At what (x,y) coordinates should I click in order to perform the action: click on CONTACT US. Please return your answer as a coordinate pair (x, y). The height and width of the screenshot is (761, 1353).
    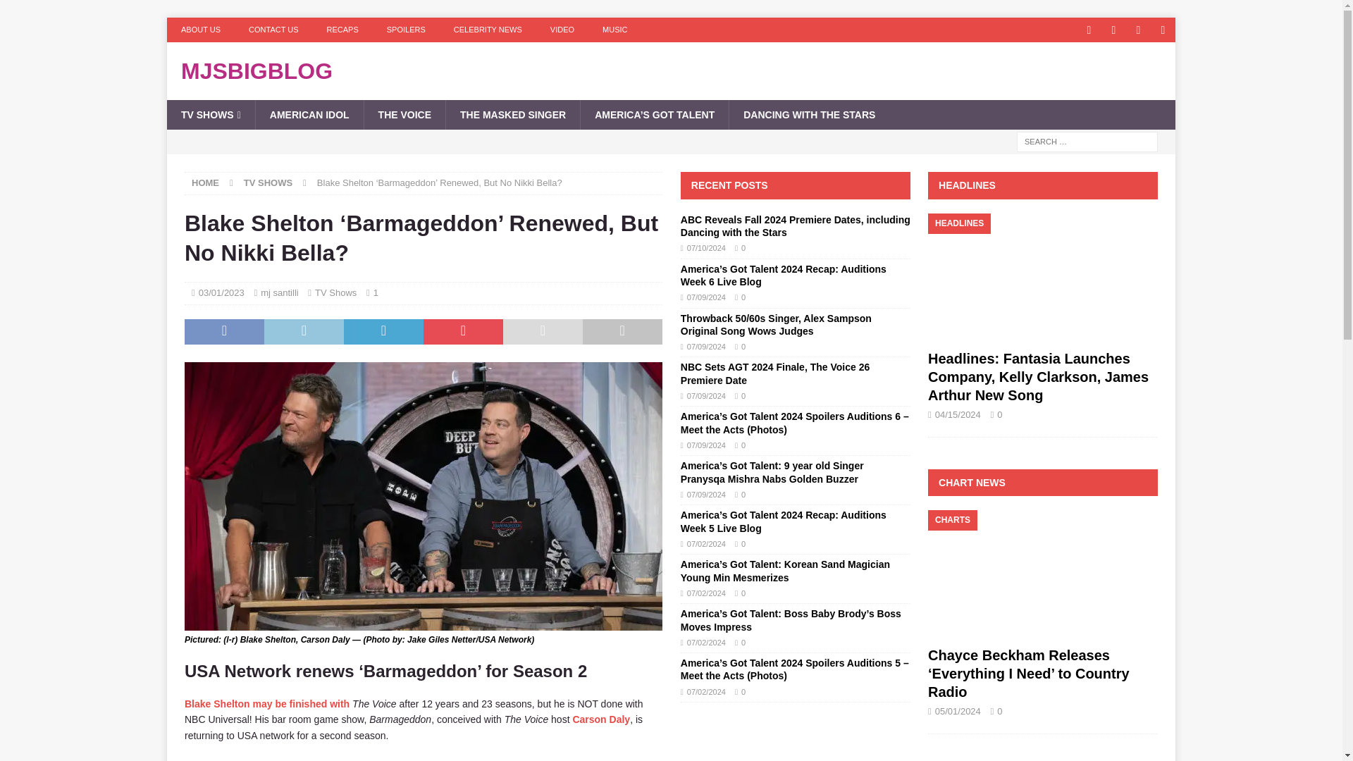
    Looking at the image, I should click on (273, 30).